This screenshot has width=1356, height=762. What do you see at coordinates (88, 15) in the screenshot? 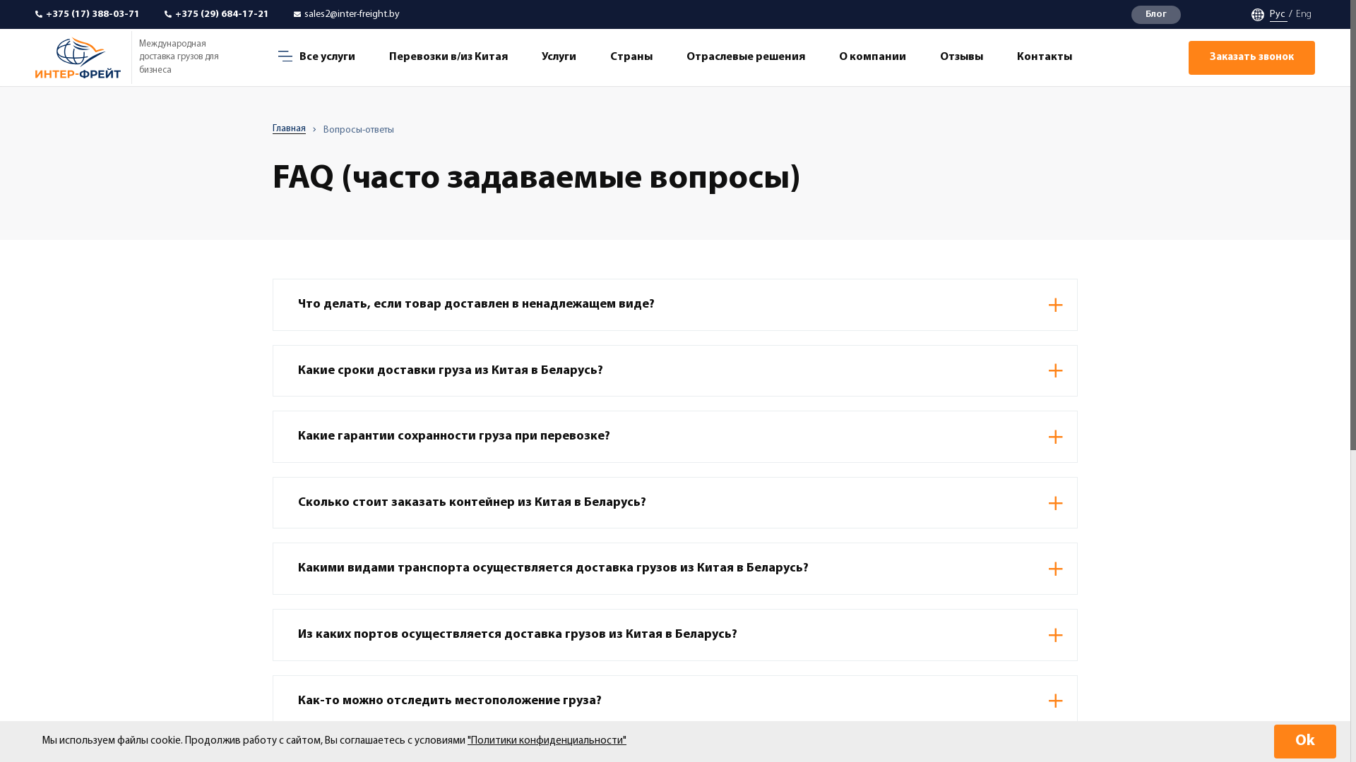
I see `+375 (17) 388-03-71` at bounding box center [88, 15].